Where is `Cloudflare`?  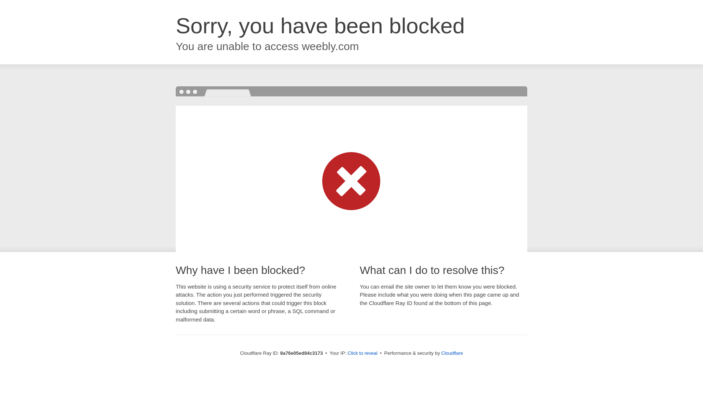
Cloudflare is located at coordinates (452, 353).